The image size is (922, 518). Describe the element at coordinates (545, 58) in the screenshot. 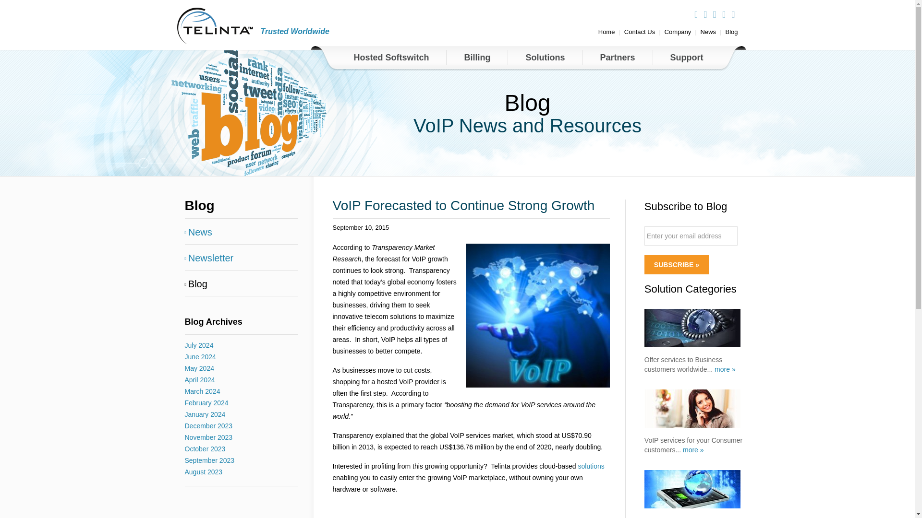

I see `Solutions` at that location.